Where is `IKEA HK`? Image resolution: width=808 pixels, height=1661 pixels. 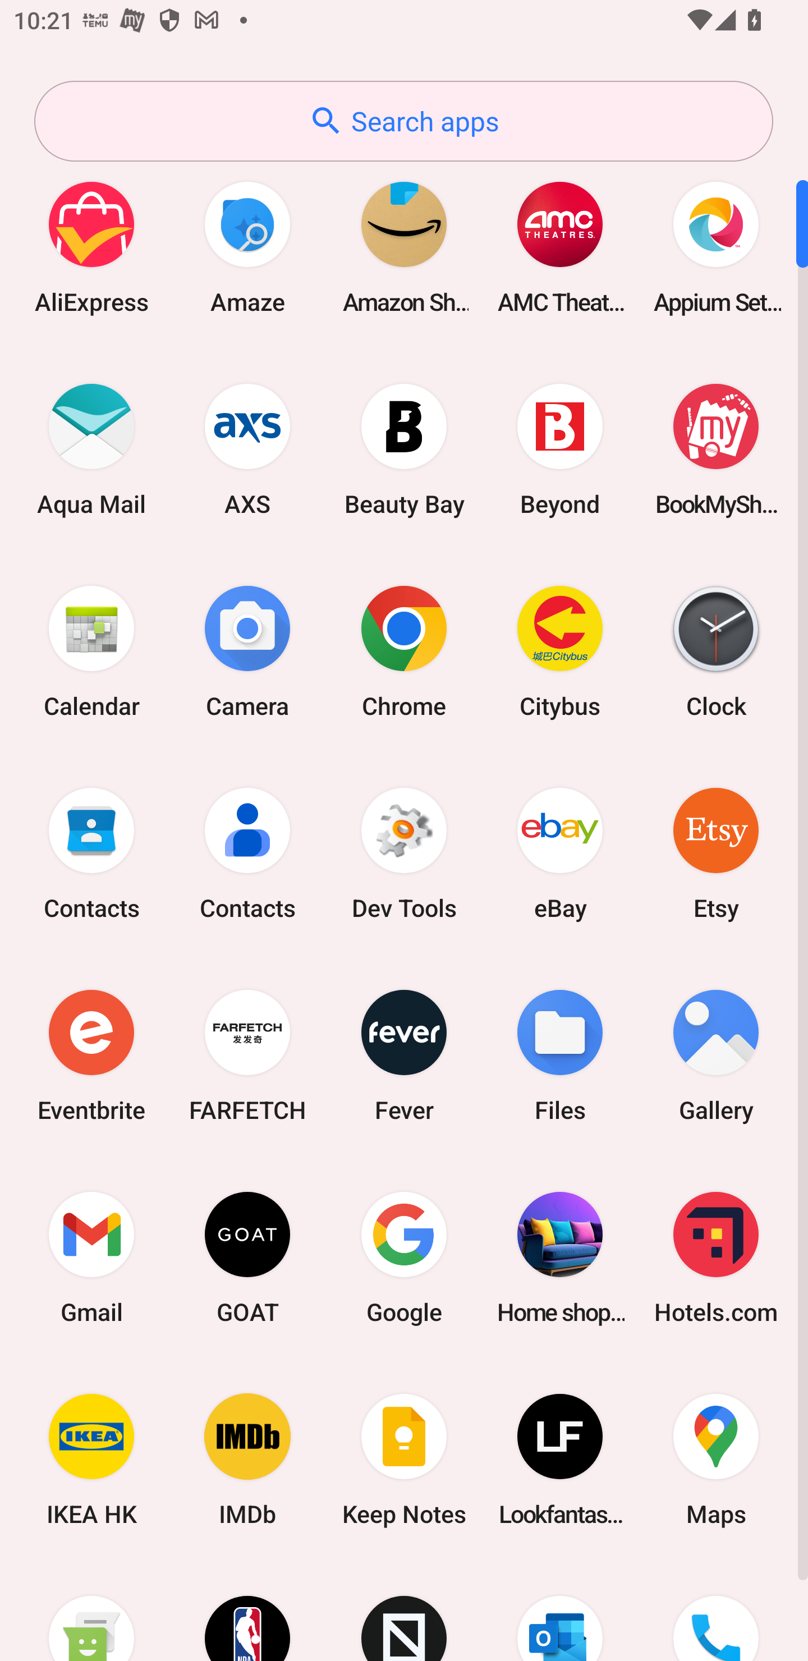
IKEA HK is located at coordinates (91, 1460).